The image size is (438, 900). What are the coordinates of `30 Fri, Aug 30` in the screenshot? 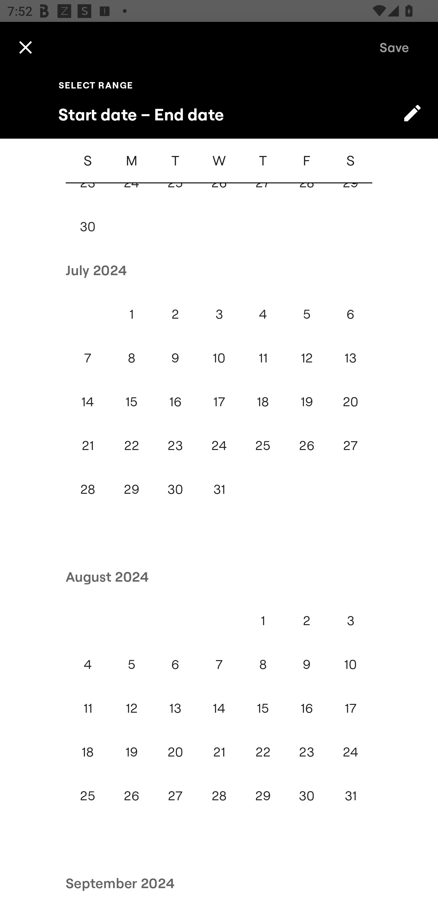 It's located at (307, 795).